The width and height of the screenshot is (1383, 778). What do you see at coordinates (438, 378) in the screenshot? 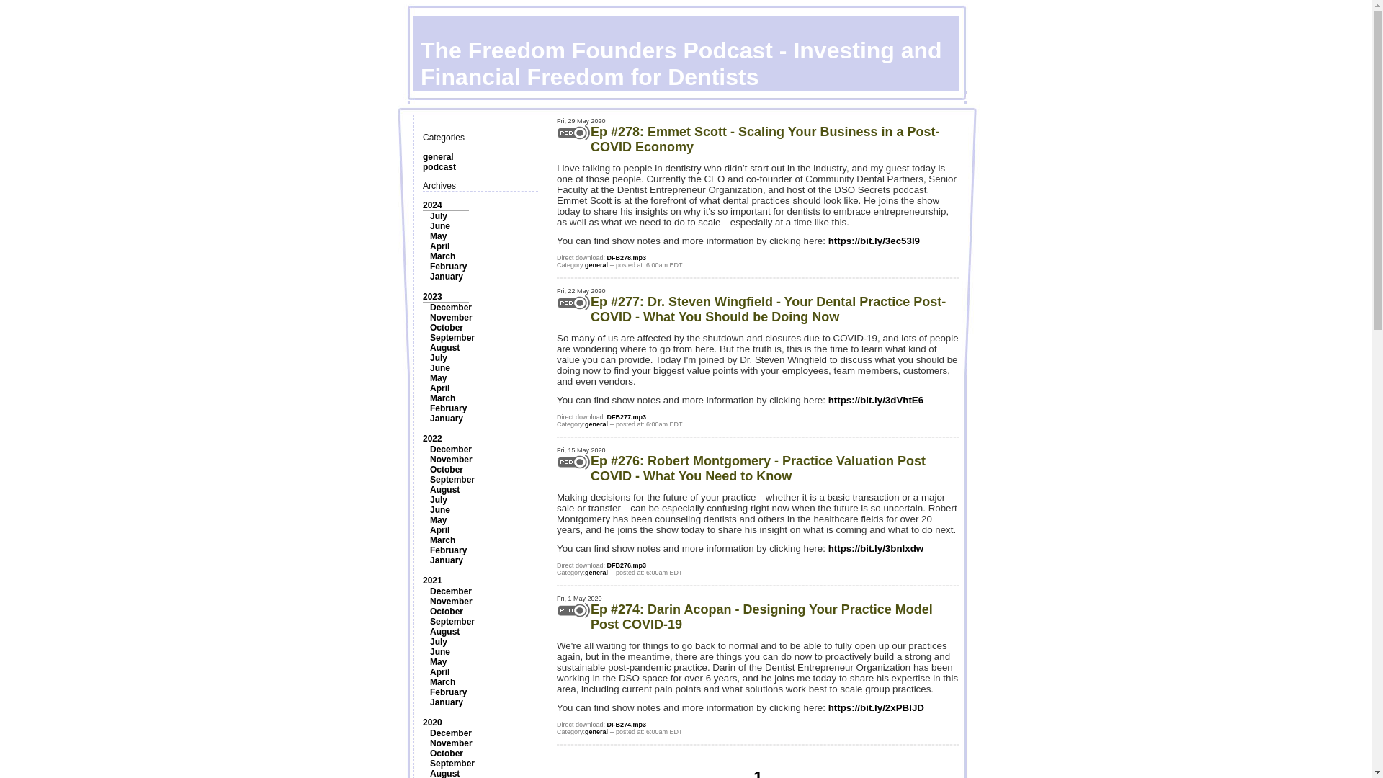
I see `May` at bounding box center [438, 378].